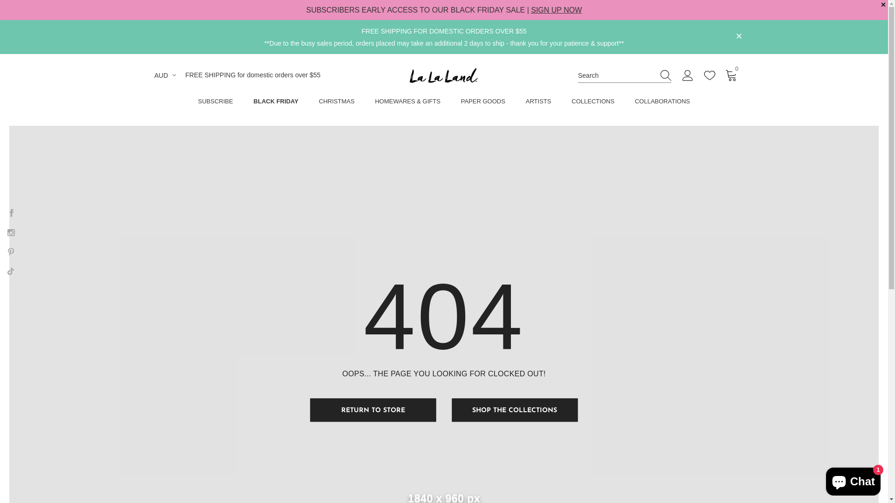 The height and width of the screenshot is (503, 895). What do you see at coordinates (215, 103) in the screenshot?
I see `SUBSCRIBE` at bounding box center [215, 103].